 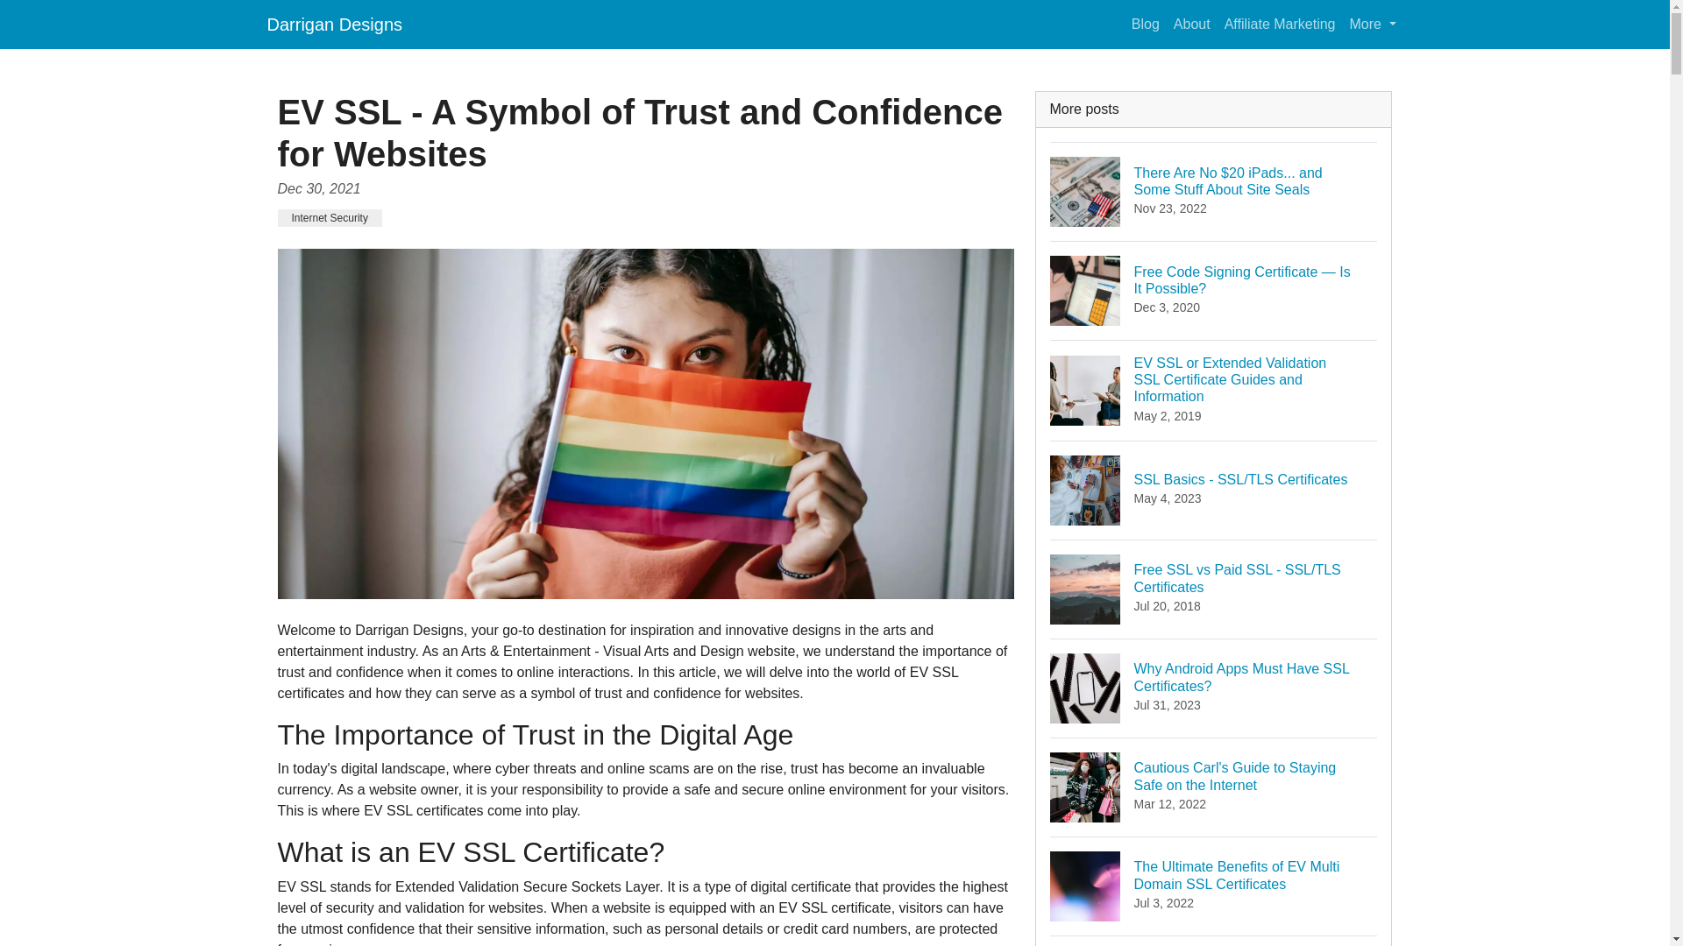 What do you see at coordinates (1373, 24) in the screenshot?
I see `Darrigan Designs` at bounding box center [1373, 24].